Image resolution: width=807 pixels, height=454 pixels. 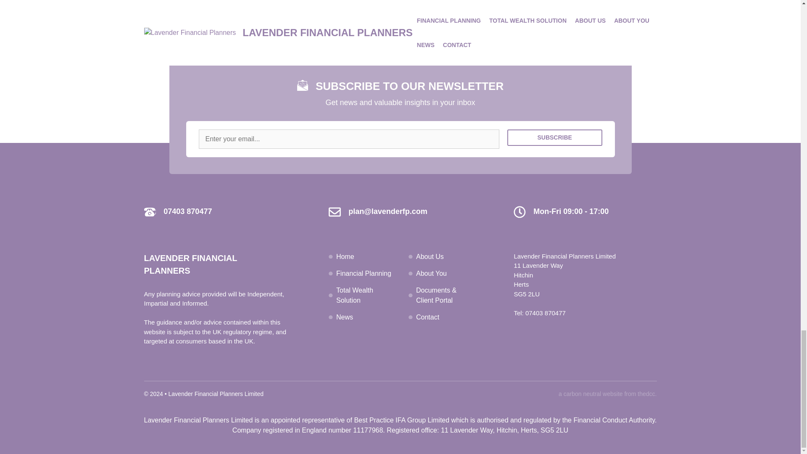 I want to click on READ MORE TESTIMONIALS, so click(x=400, y=21).